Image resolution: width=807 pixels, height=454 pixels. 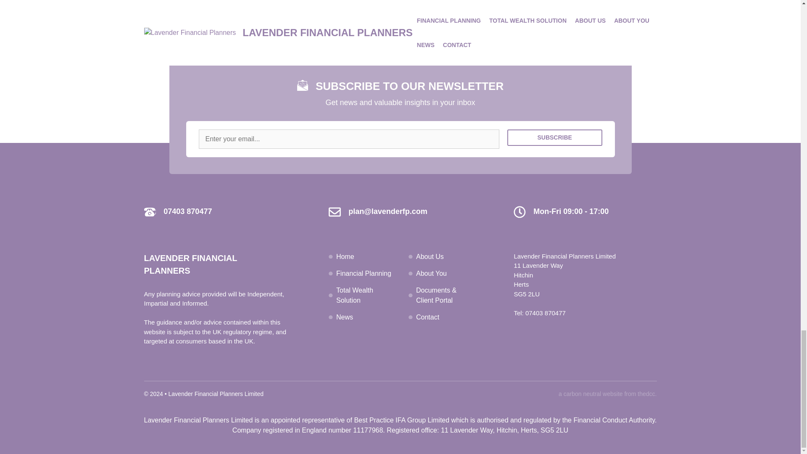 I want to click on READ MORE TESTIMONIALS, so click(x=400, y=21).